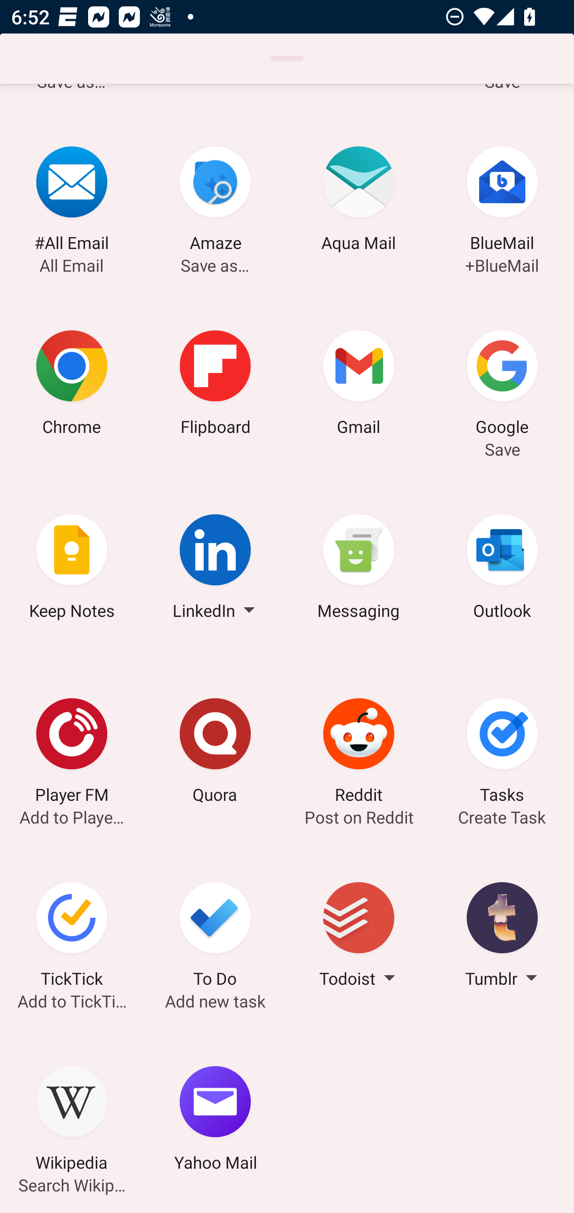 The image size is (574, 1213). What do you see at coordinates (72, 1120) in the screenshot?
I see `Wikipedia Search Wikipedia` at bounding box center [72, 1120].